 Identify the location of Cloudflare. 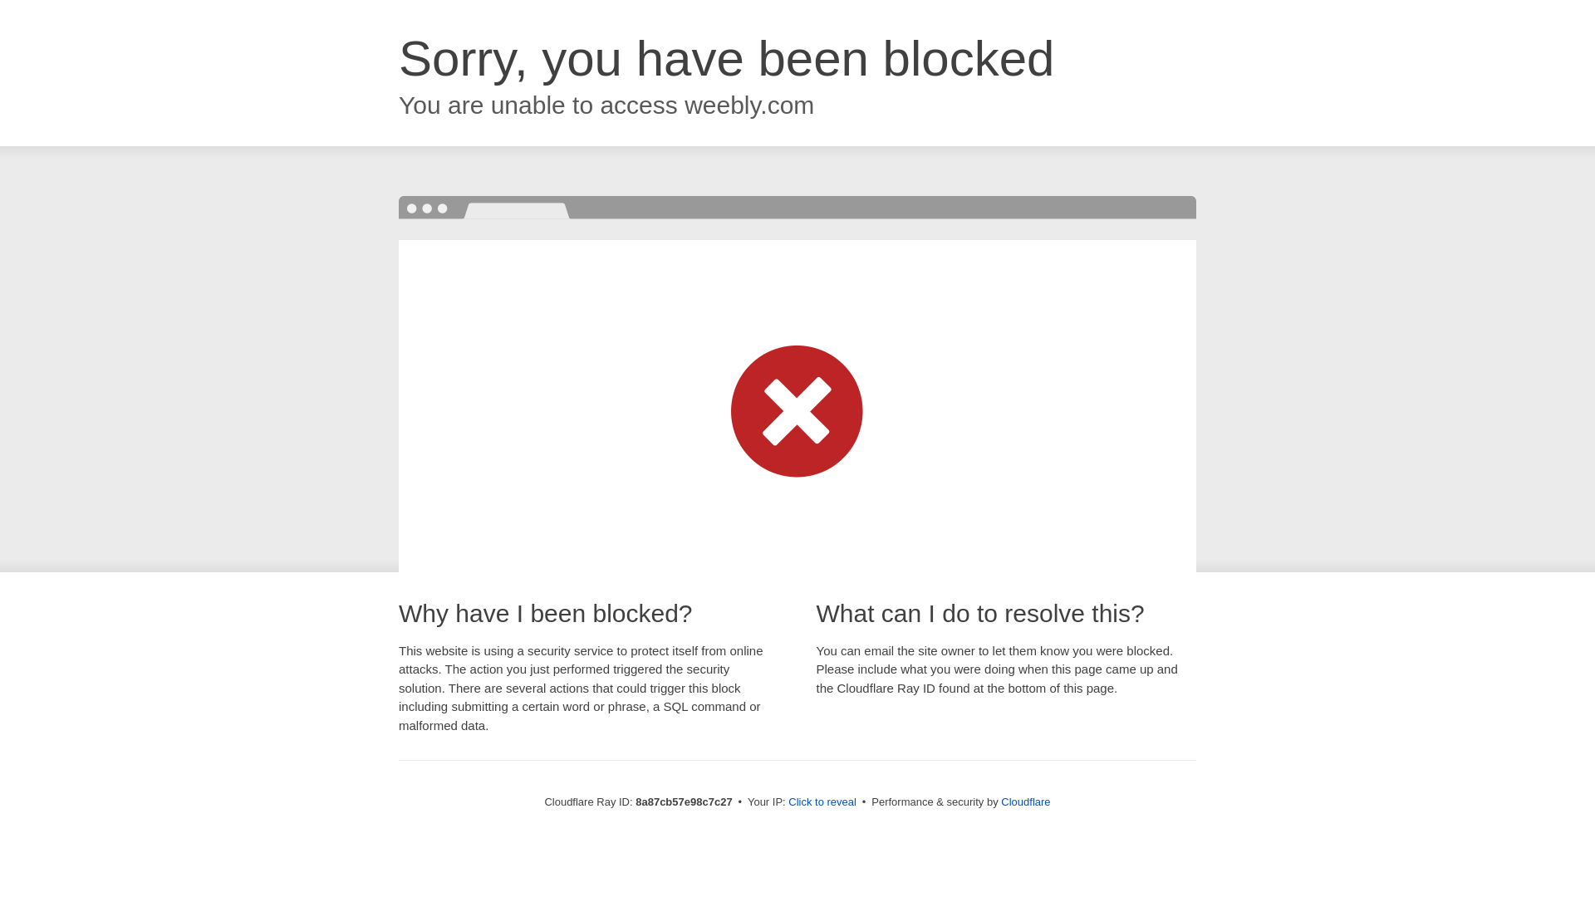
(1025, 801).